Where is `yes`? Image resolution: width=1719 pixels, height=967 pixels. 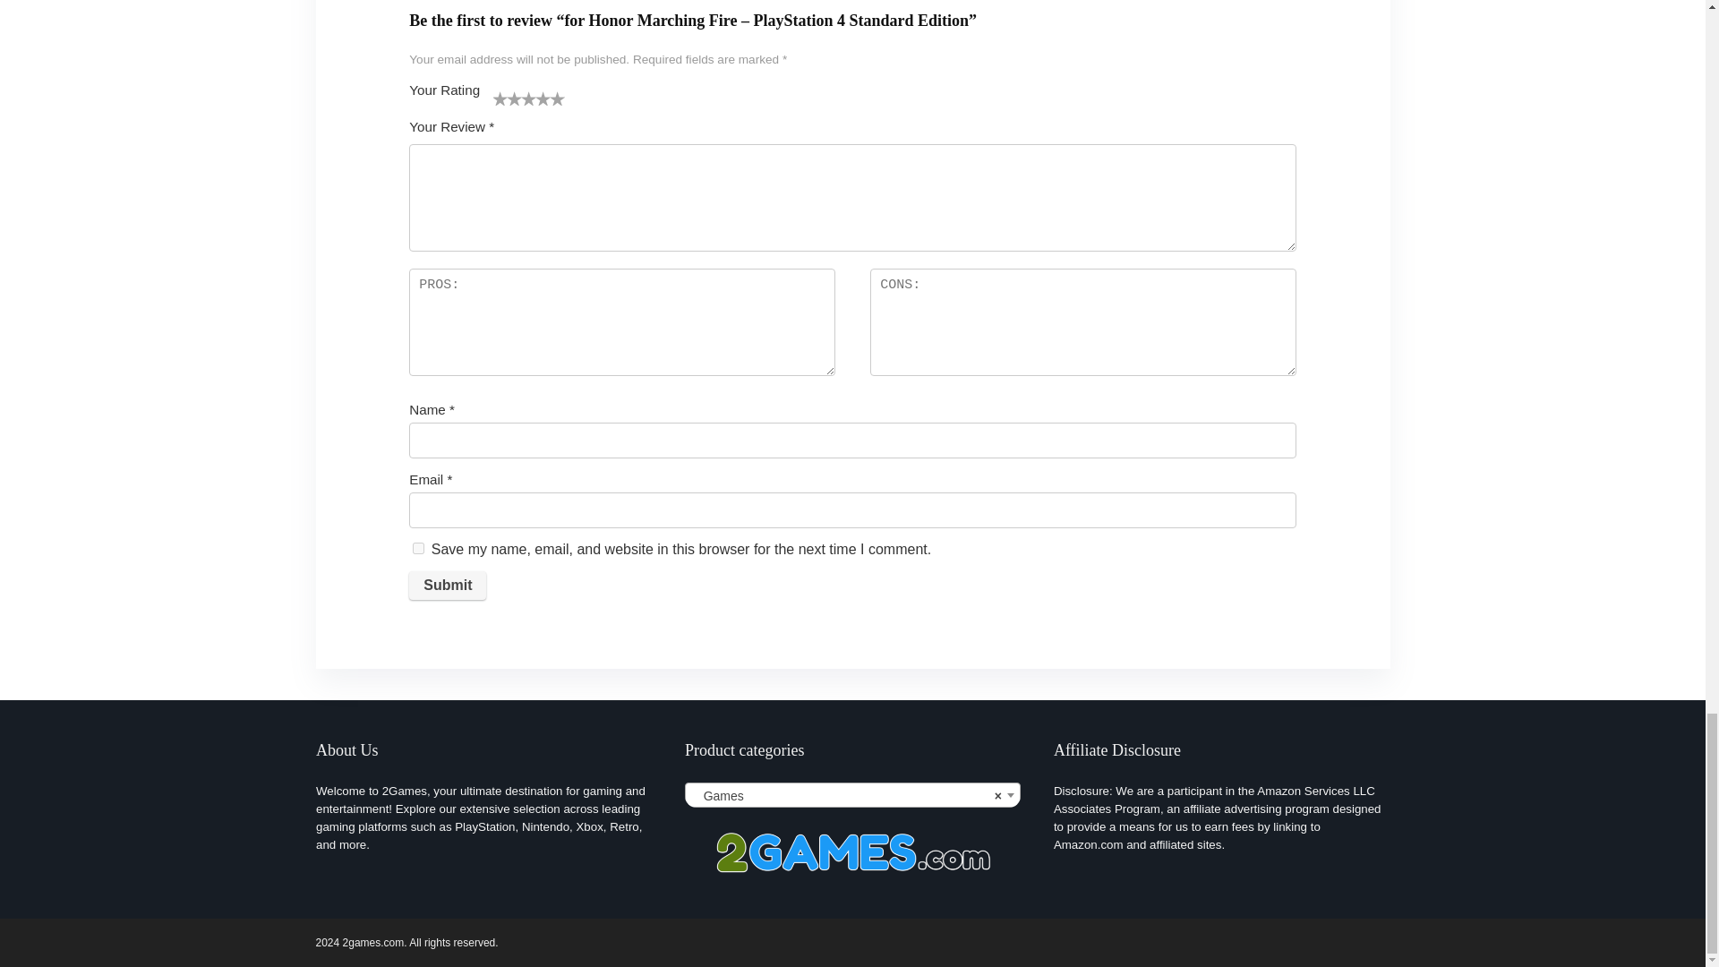 yes is located at coordinates (418, 548).